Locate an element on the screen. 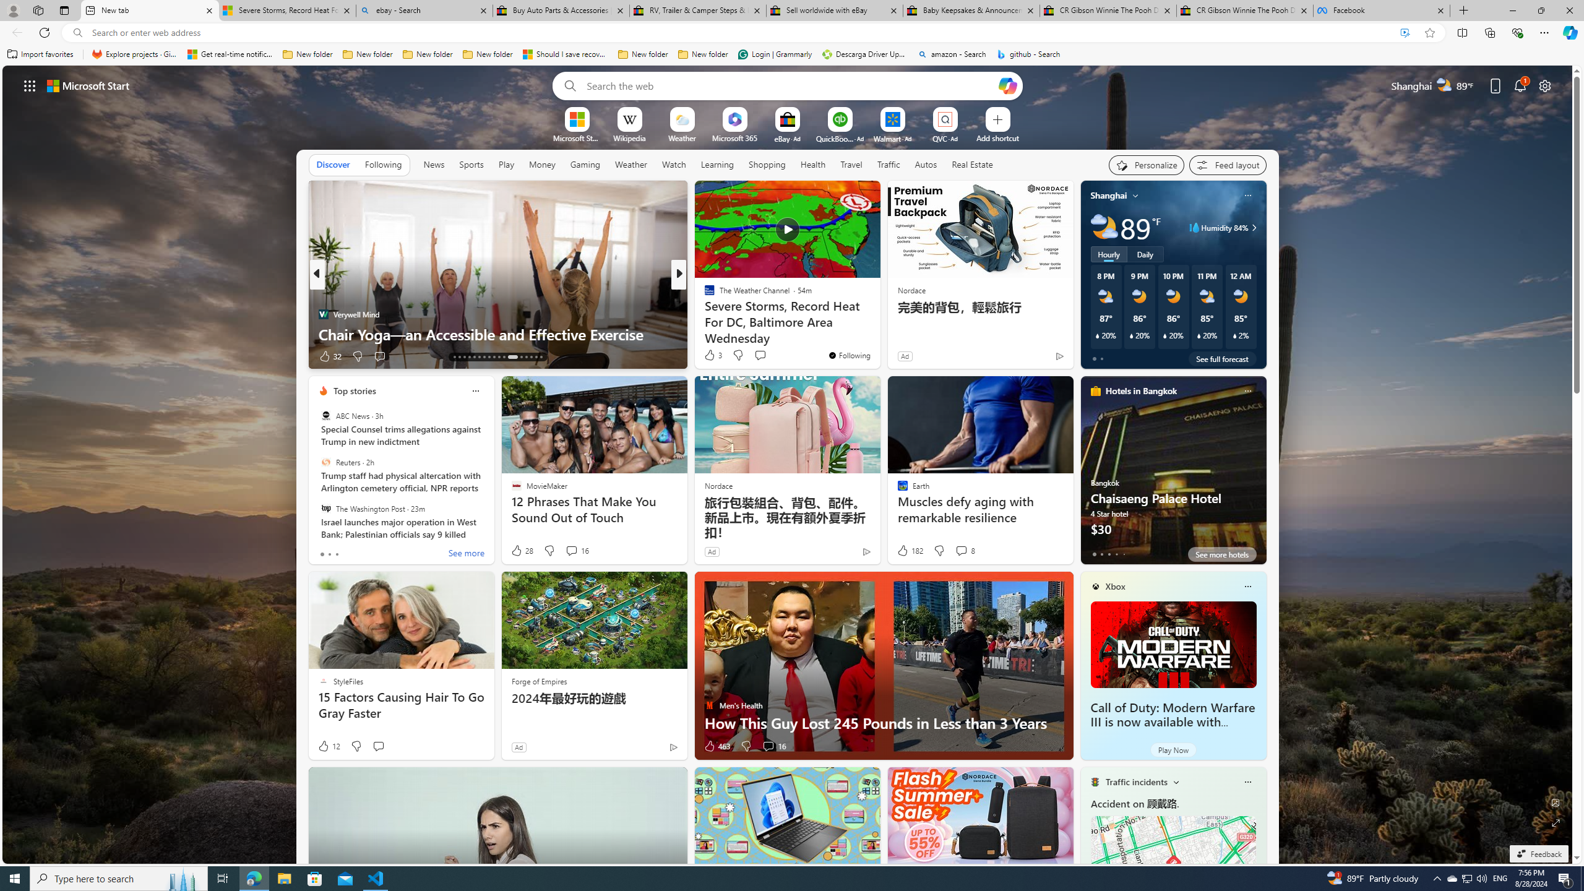  Travel is located at coordinates (851, 165).